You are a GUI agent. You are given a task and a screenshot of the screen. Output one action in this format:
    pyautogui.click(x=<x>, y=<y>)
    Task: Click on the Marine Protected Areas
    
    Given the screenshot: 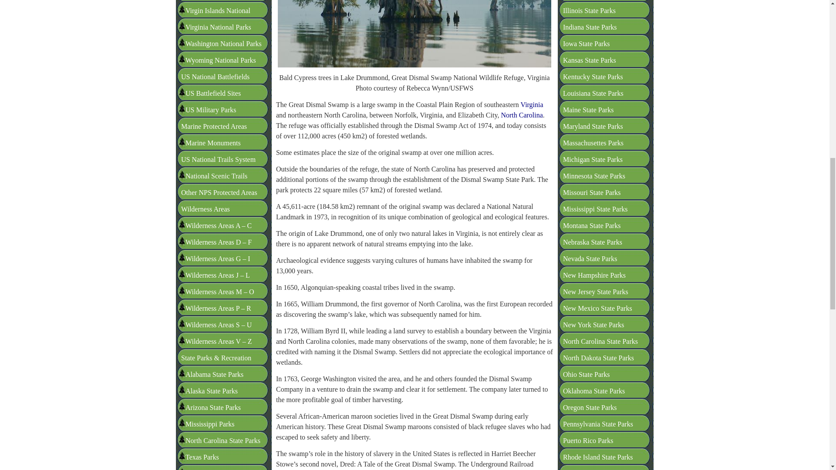 What is the action you would take?
    pyautogui.click(x=214, y=48)
    